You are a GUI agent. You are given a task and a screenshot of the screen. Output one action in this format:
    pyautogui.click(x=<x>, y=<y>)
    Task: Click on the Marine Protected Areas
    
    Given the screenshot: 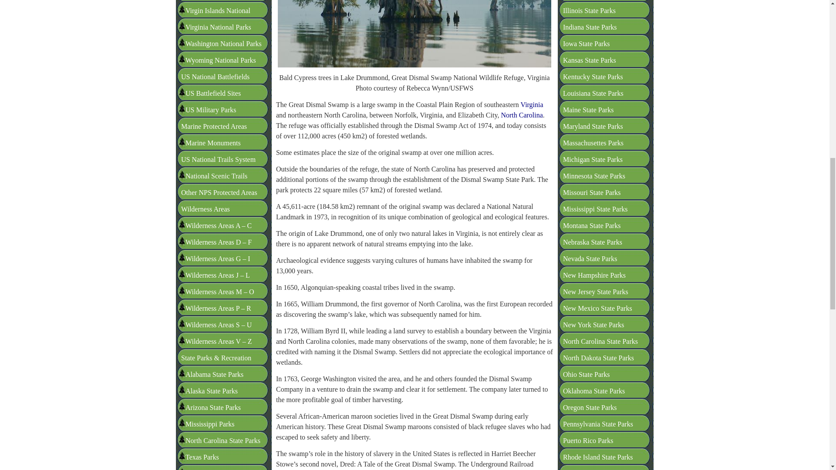 What is the action you would take?
    pyautogui.click(x=214, y=48)
    